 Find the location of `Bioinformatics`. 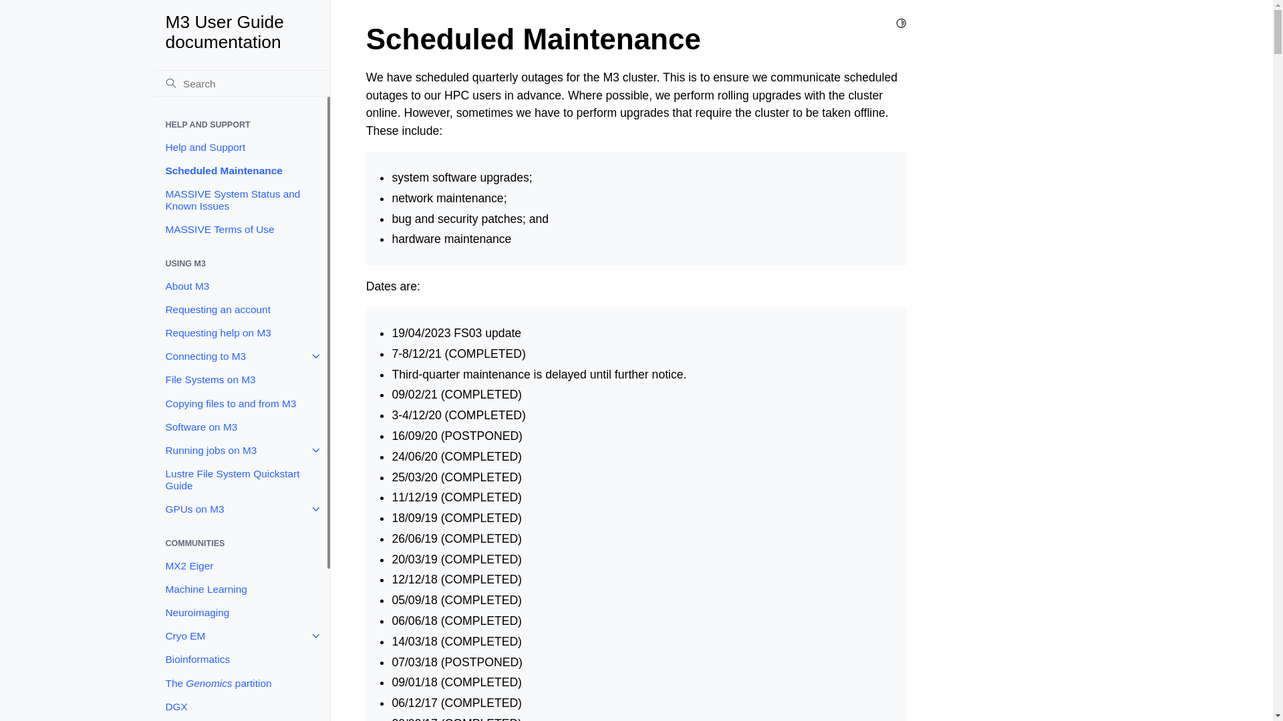

Bioinformatics is located at coordinates (241, 660).